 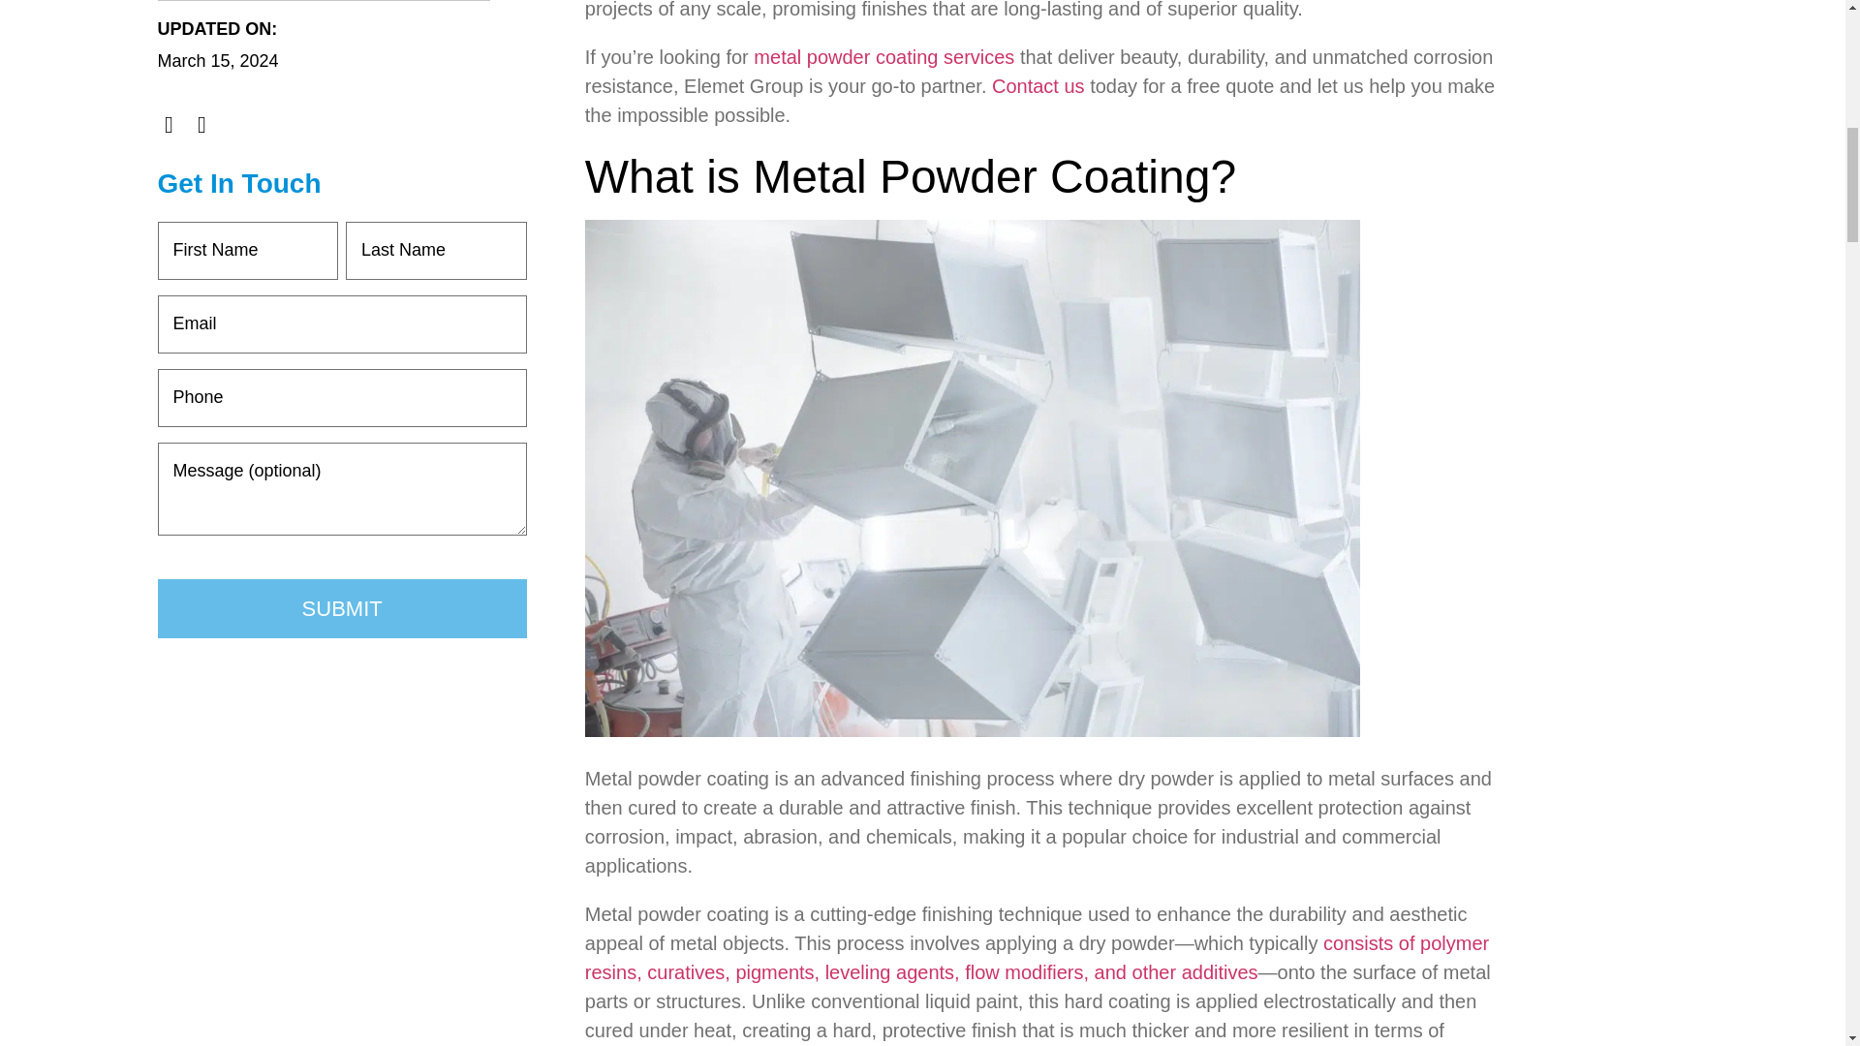 I want to click on Submit, so click(x=341, y=608).